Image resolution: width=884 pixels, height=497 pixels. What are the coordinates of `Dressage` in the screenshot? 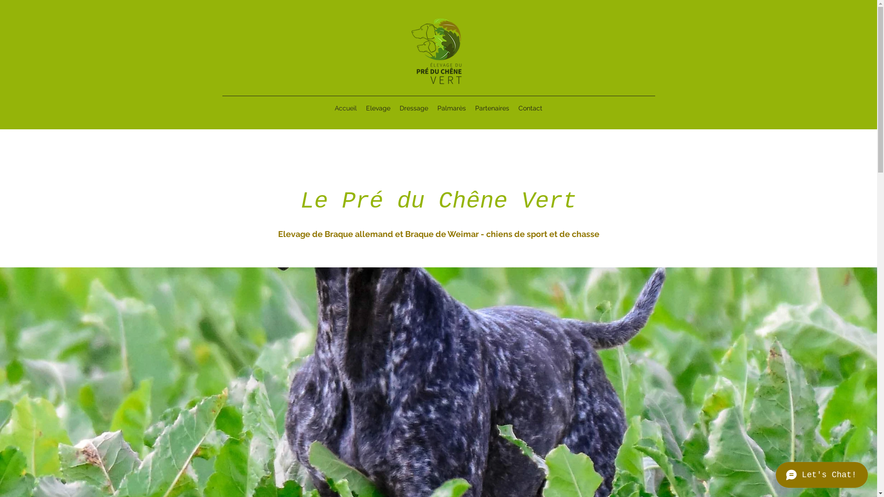 It's located at (414, 108).